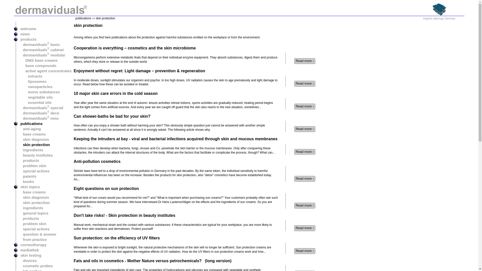  Describe the element at coordinates (38, 60) in the screenshot. I see `DMS base creams` at that location.